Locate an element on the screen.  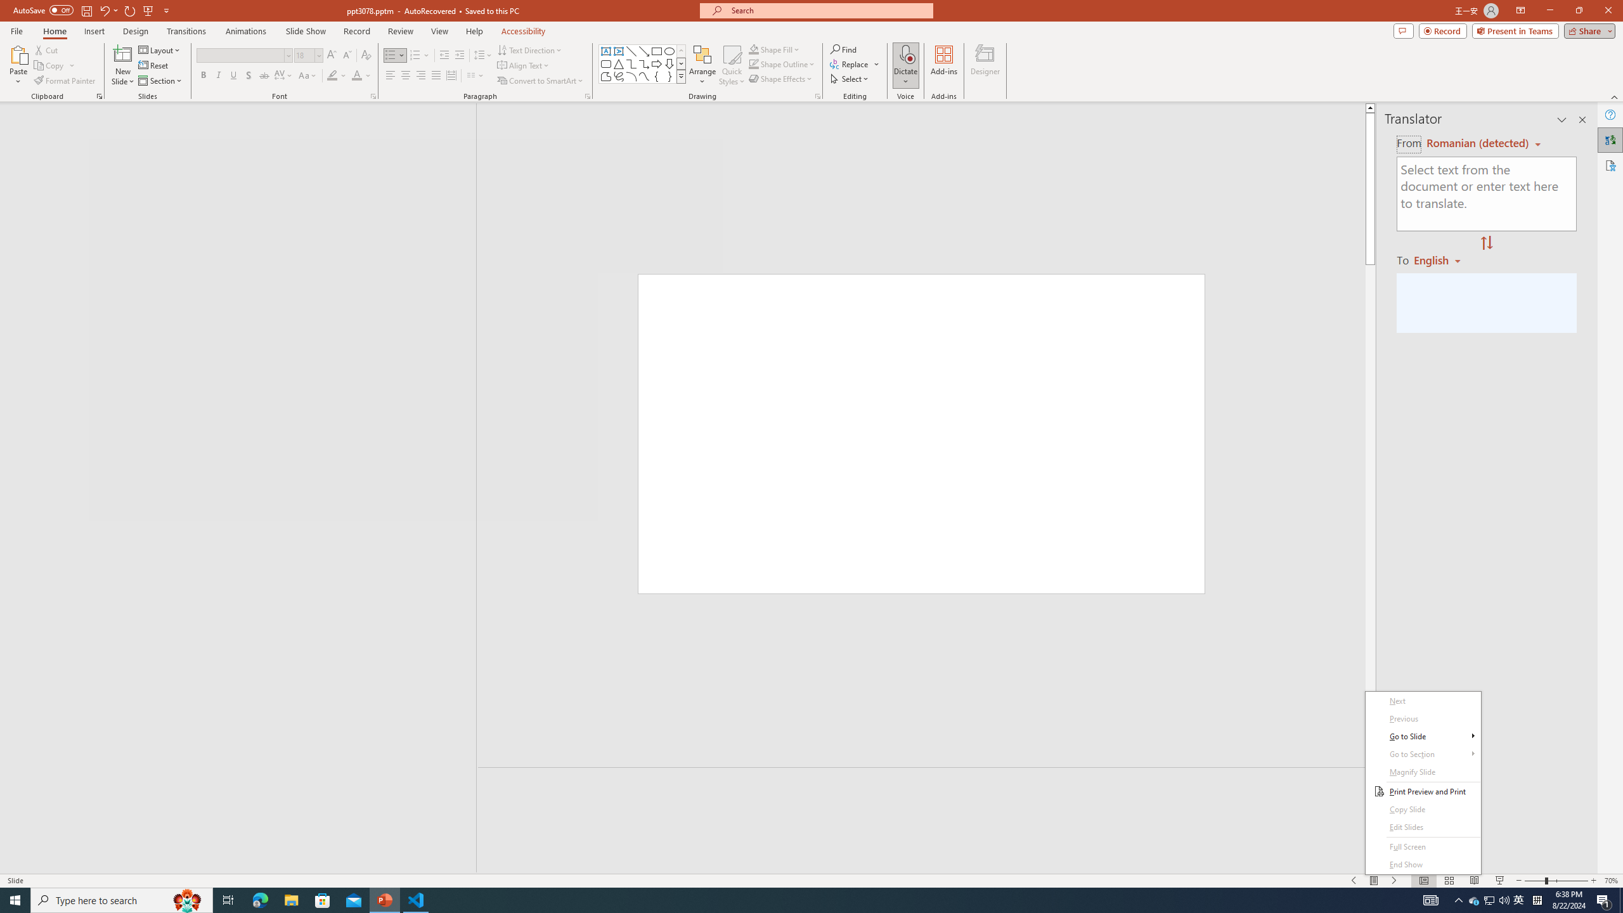
Slide Notes is located at coordinates (927, 786).